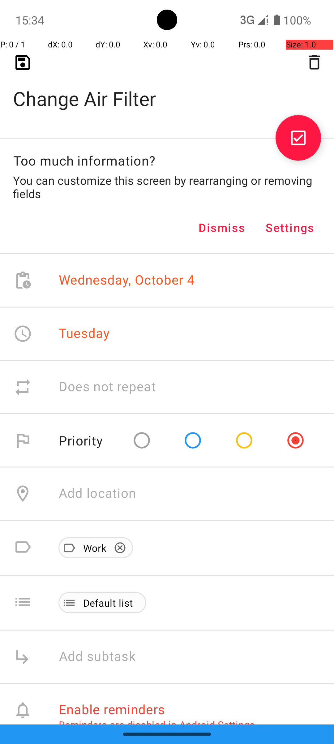 This screenshot has width=334, height=744. I want to click on Wednesday, October 4, so click(127, 280).